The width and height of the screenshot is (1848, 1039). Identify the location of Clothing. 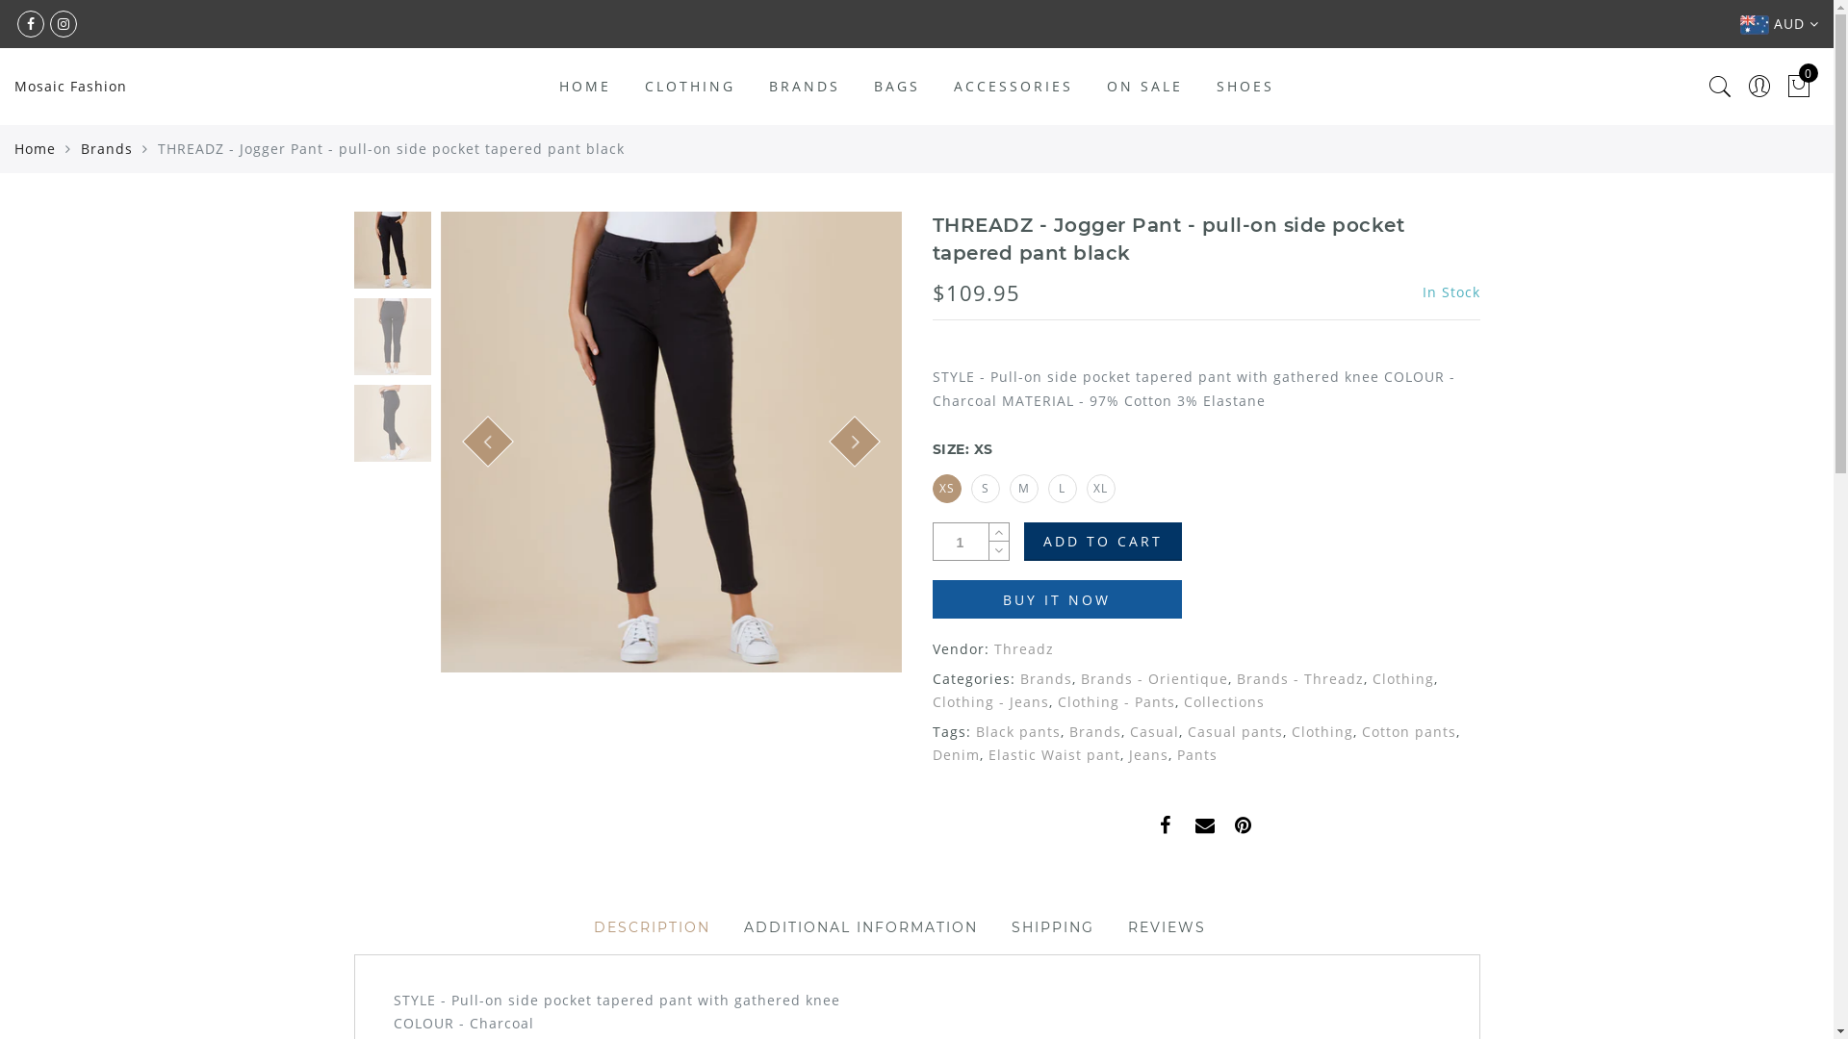
(1322, 731).